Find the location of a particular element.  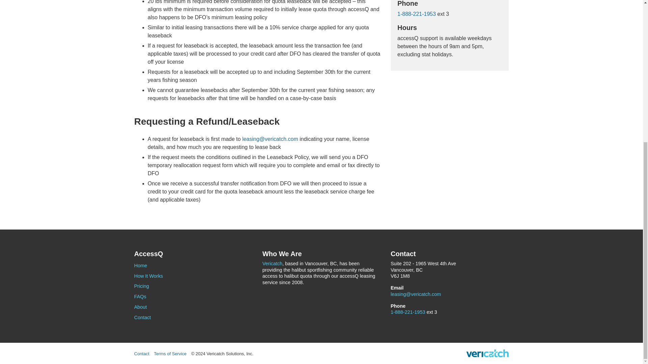

1-888-221-1953 is located at coordinates (408, 312).